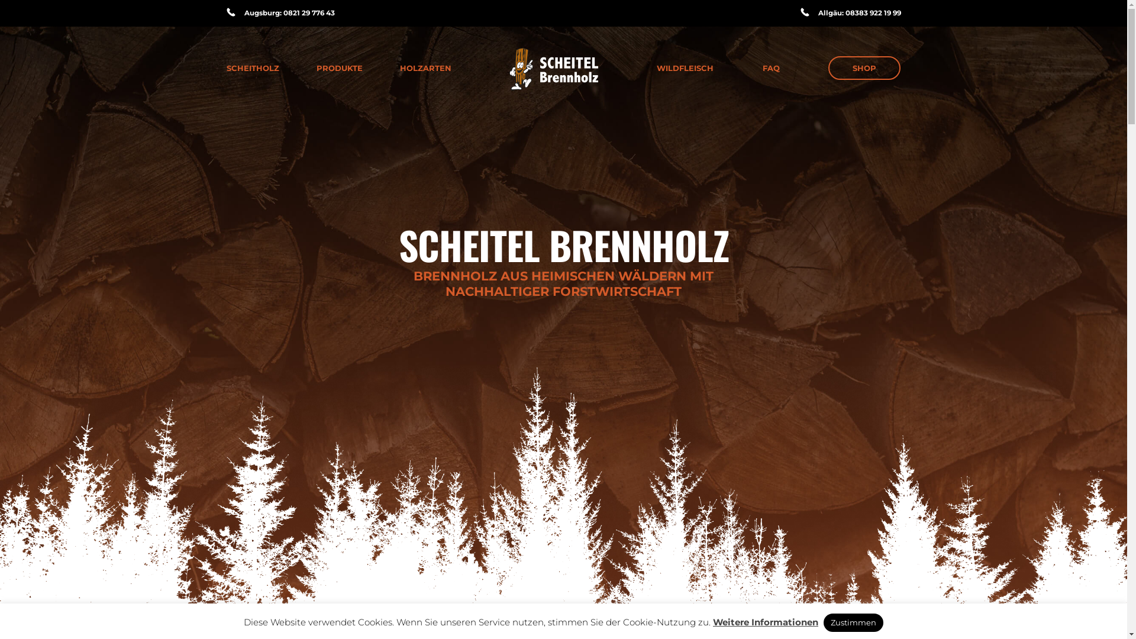 Image resolution: width=1136 pixels, height=639 pixels. I want to click on 08383 922 19 99, so click(873, 13).